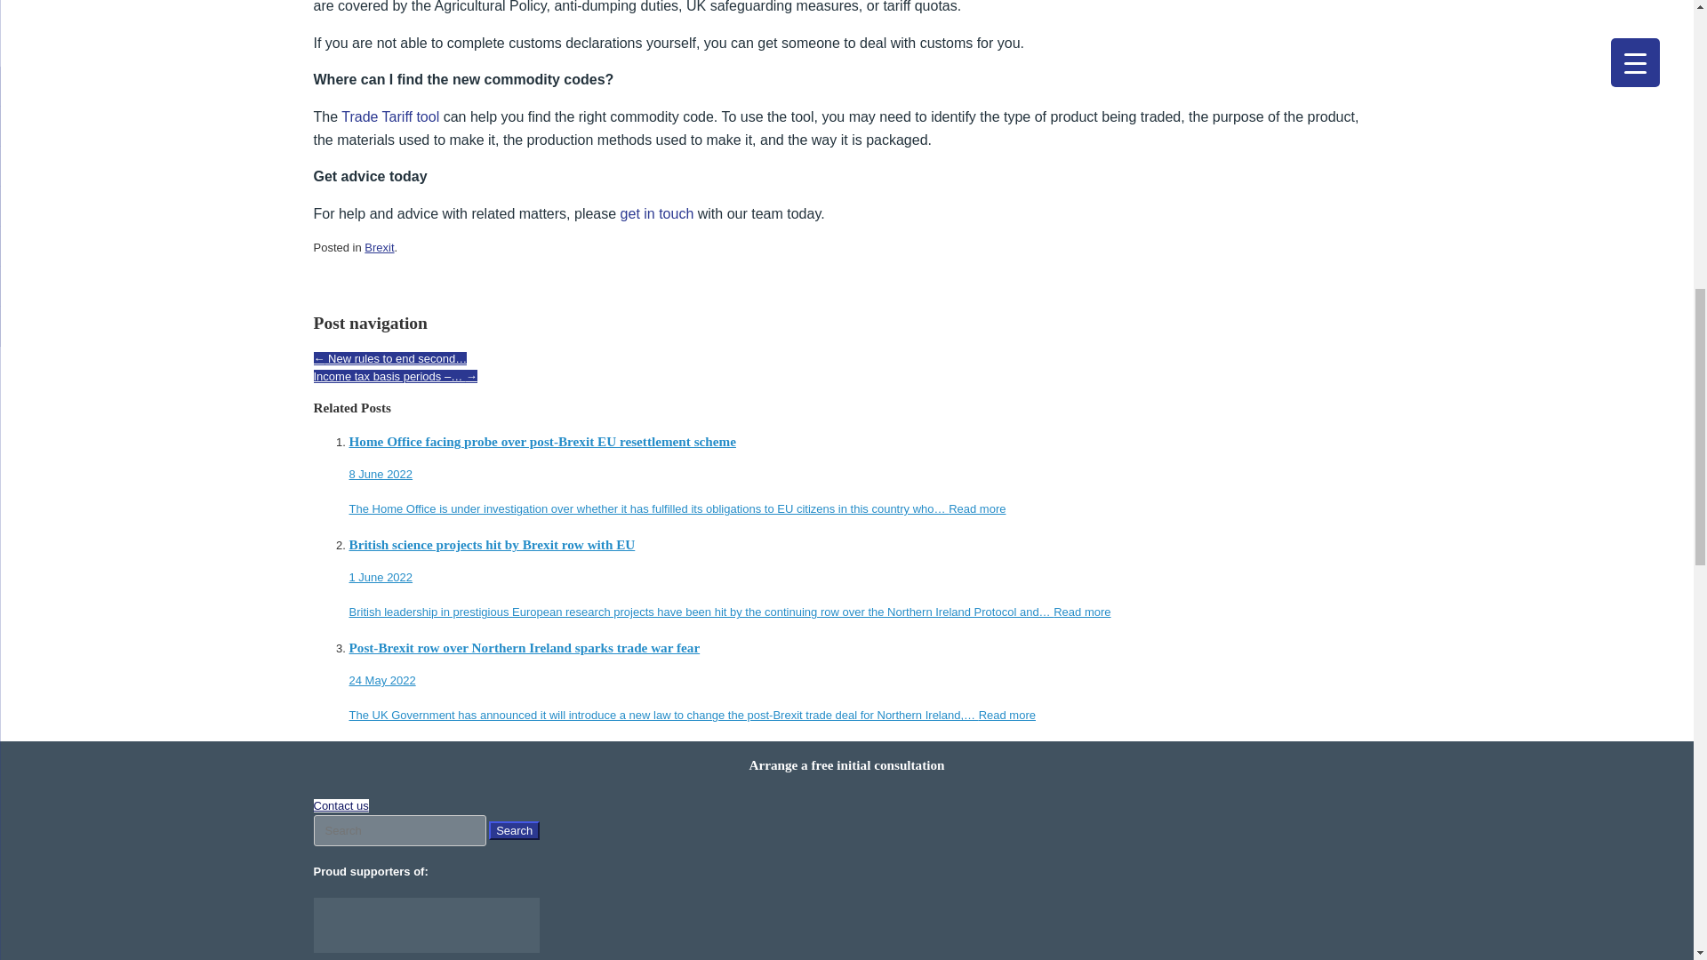 The image size is (1707, 960). Describe the element at coordinates (863, 560) in the screenshot. I see `British science projects hit by Brexit row with EU` at that location.